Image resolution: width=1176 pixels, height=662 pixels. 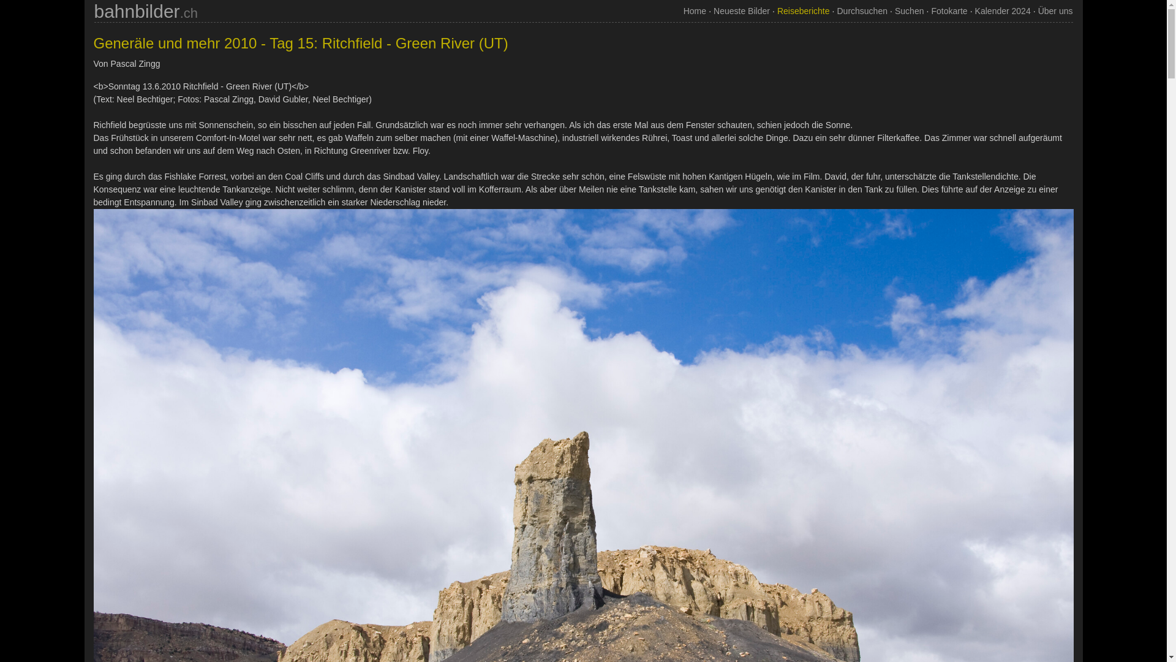 What do you see at coordinates (146, 15) in the screenshot?
I see `bahnbilder.ch` at bounding box center [146, 15].